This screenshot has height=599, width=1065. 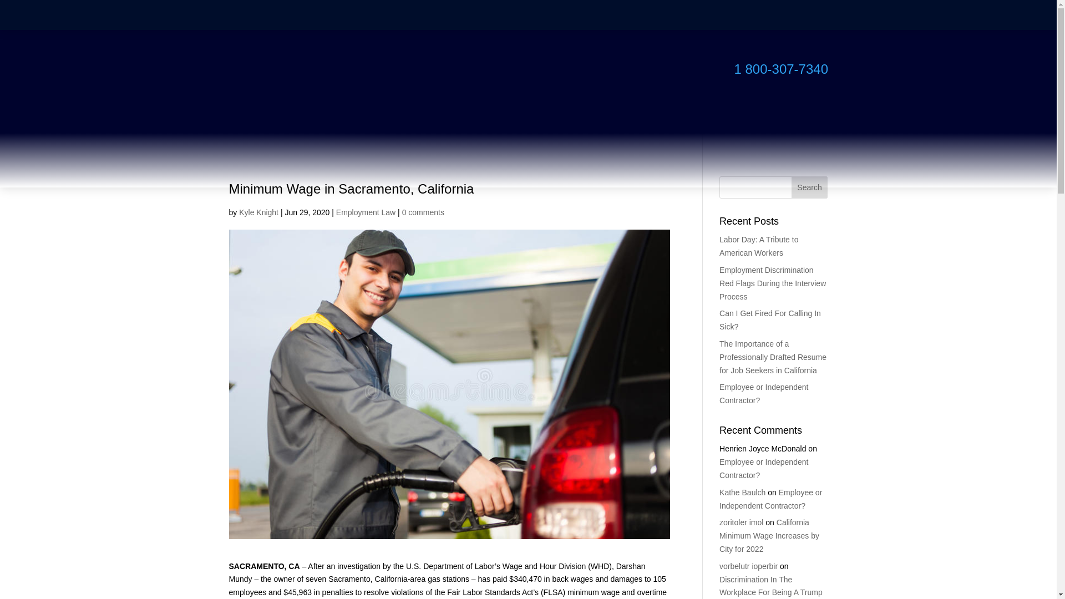 I want to click on Discrimination In The Workplace For Being A Trump Supporter, so click(x=771, y=587).